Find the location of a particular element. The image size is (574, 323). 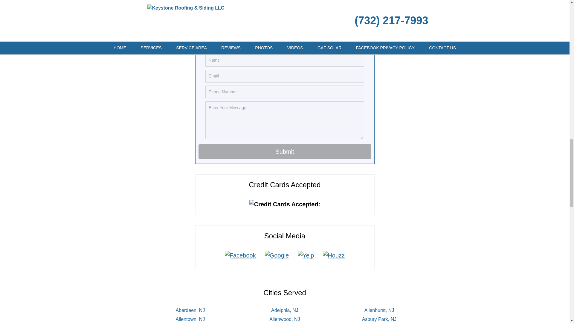

Houzz is located at coordinates (334, 255).